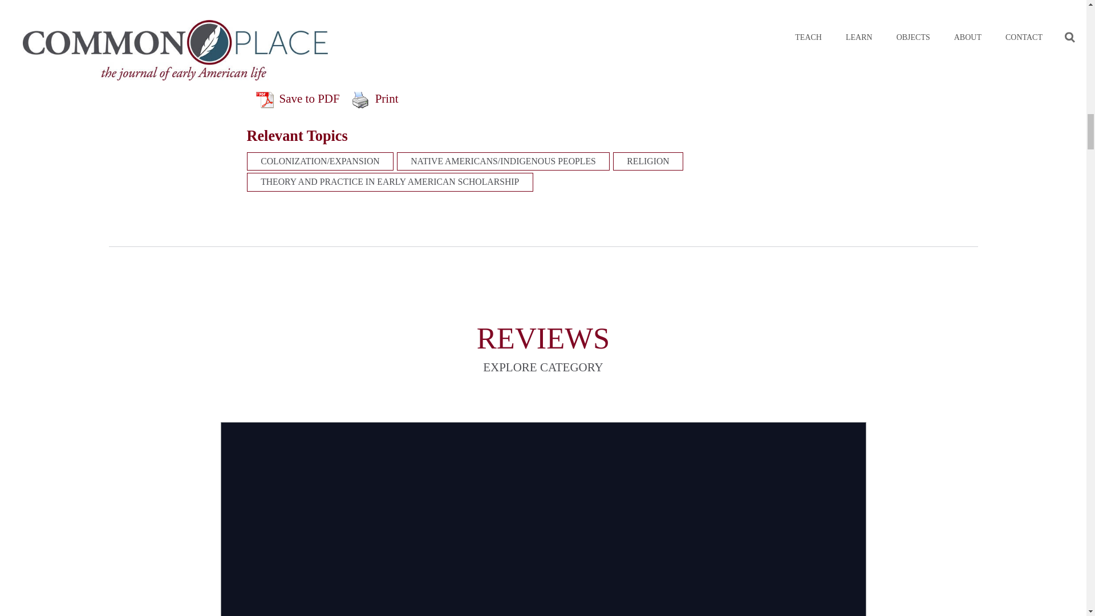 This screenshot has width=1095, height=616. What do you see at coordinates (298, 99) in the screenshot?
I see `Save to PDF` at bounding box center [298, 99].